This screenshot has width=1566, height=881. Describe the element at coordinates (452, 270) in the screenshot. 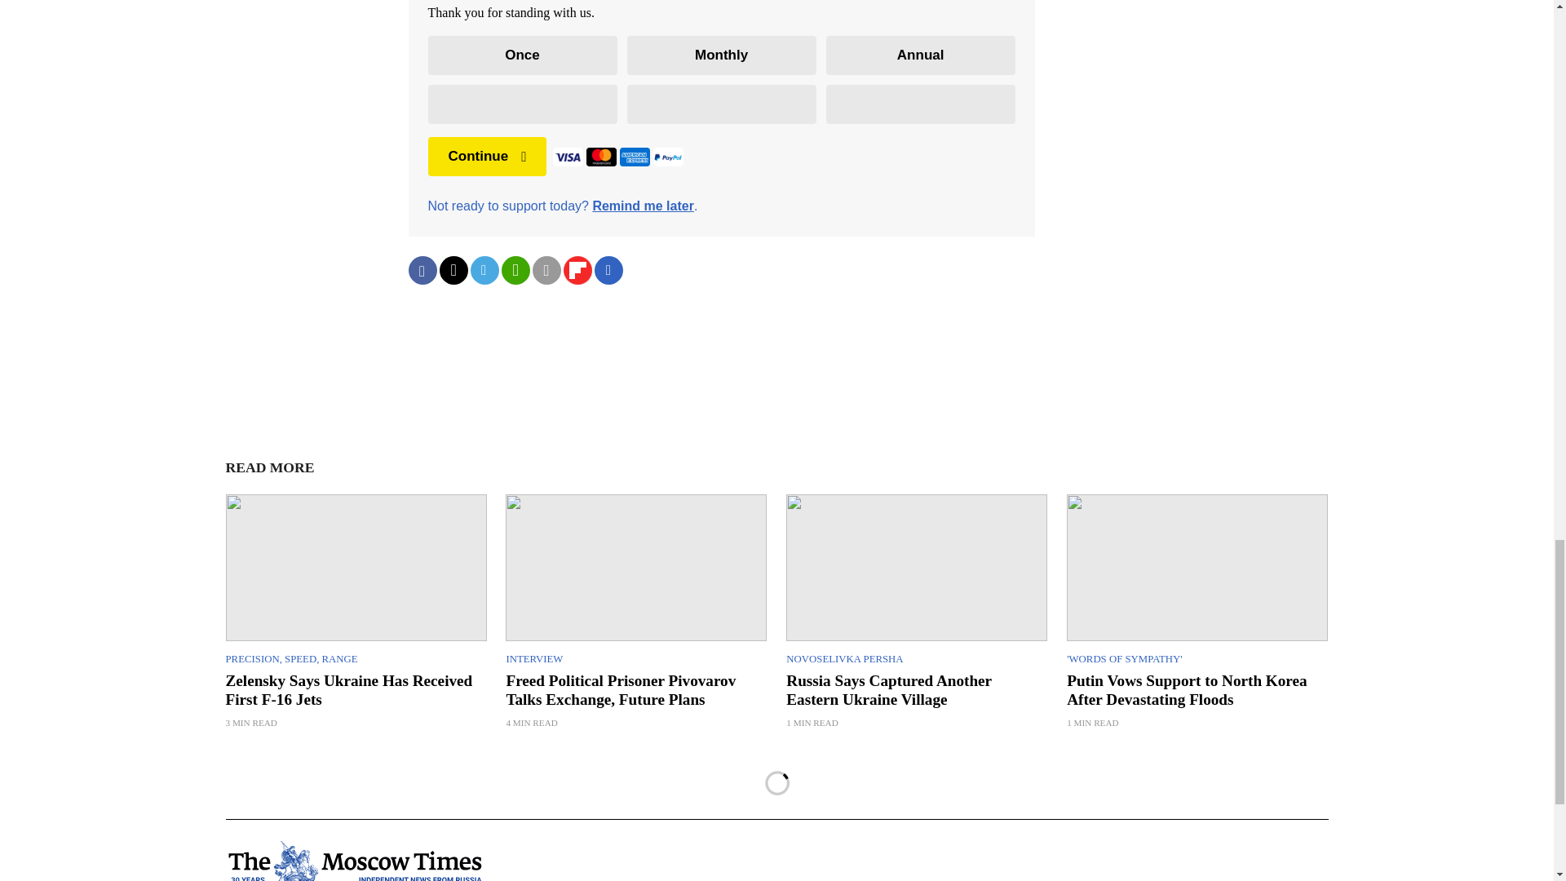

I see `Share on Twitter` at that location.